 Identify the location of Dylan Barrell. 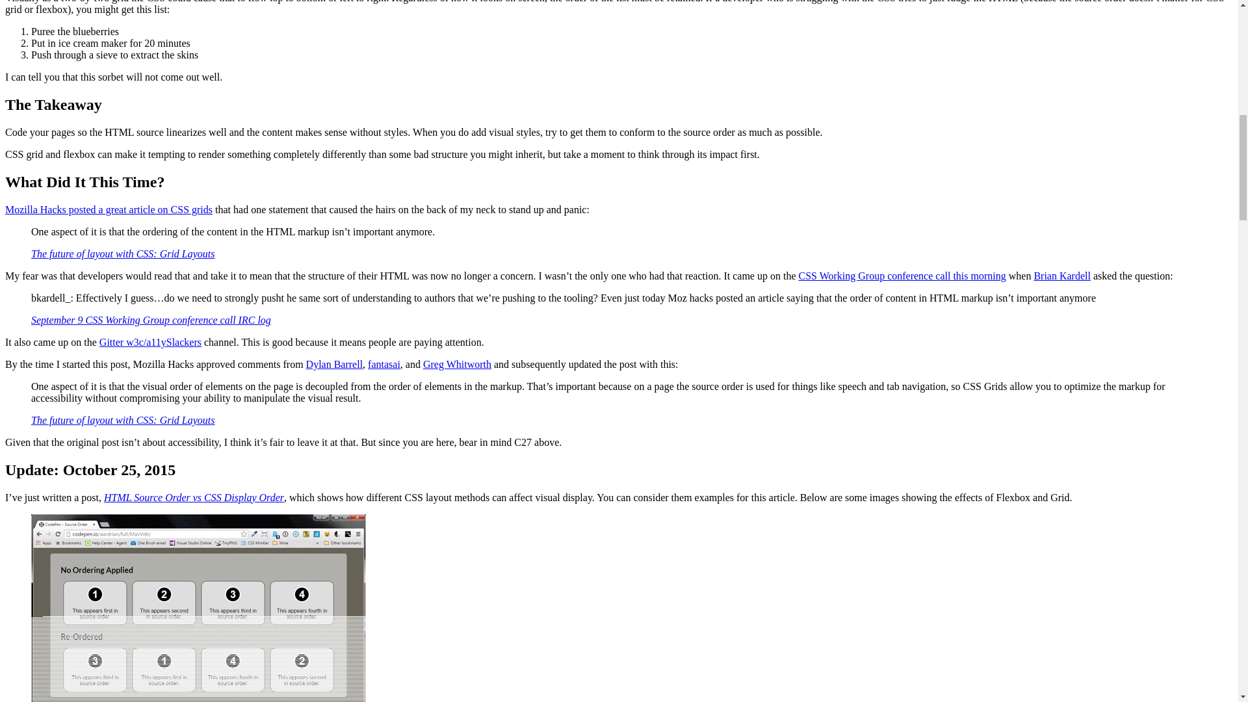
(334, 364).